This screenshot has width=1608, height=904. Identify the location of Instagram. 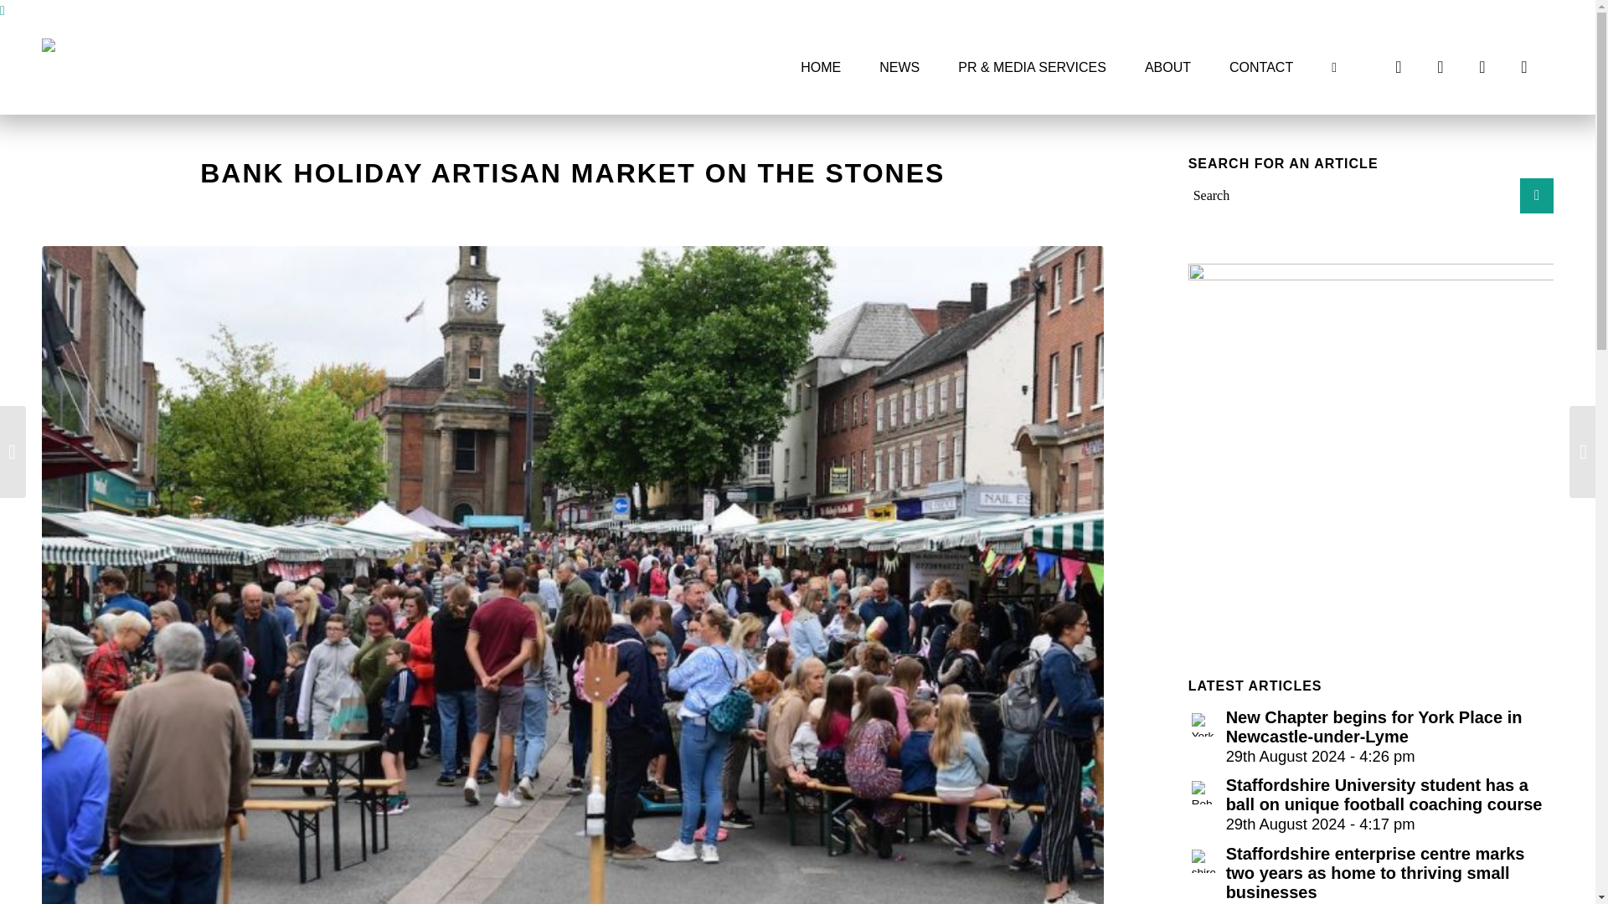
(1482, 67).